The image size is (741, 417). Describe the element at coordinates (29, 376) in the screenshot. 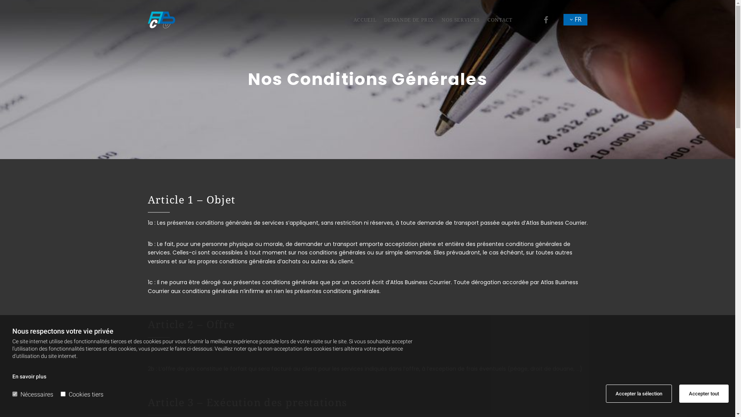

I see `En savoir plus` at that location.